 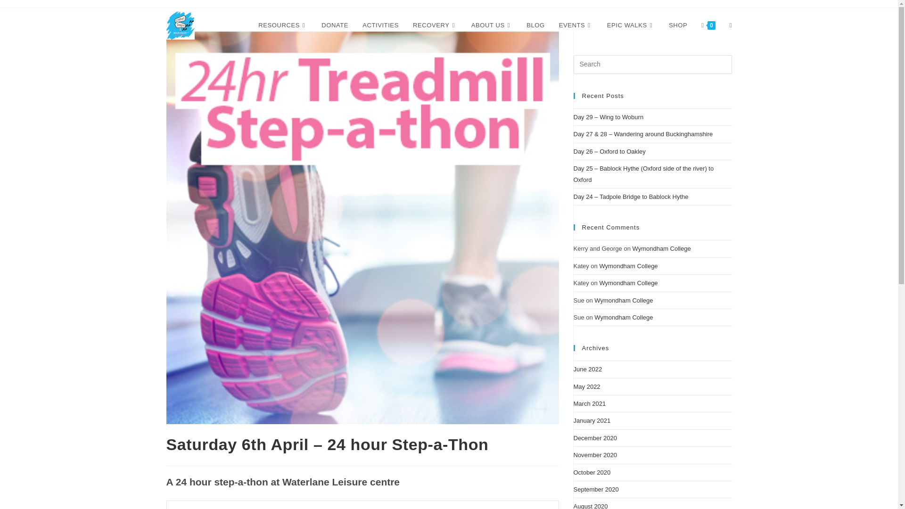 I want to click on RESOURCES, so click(x=283, y=25).